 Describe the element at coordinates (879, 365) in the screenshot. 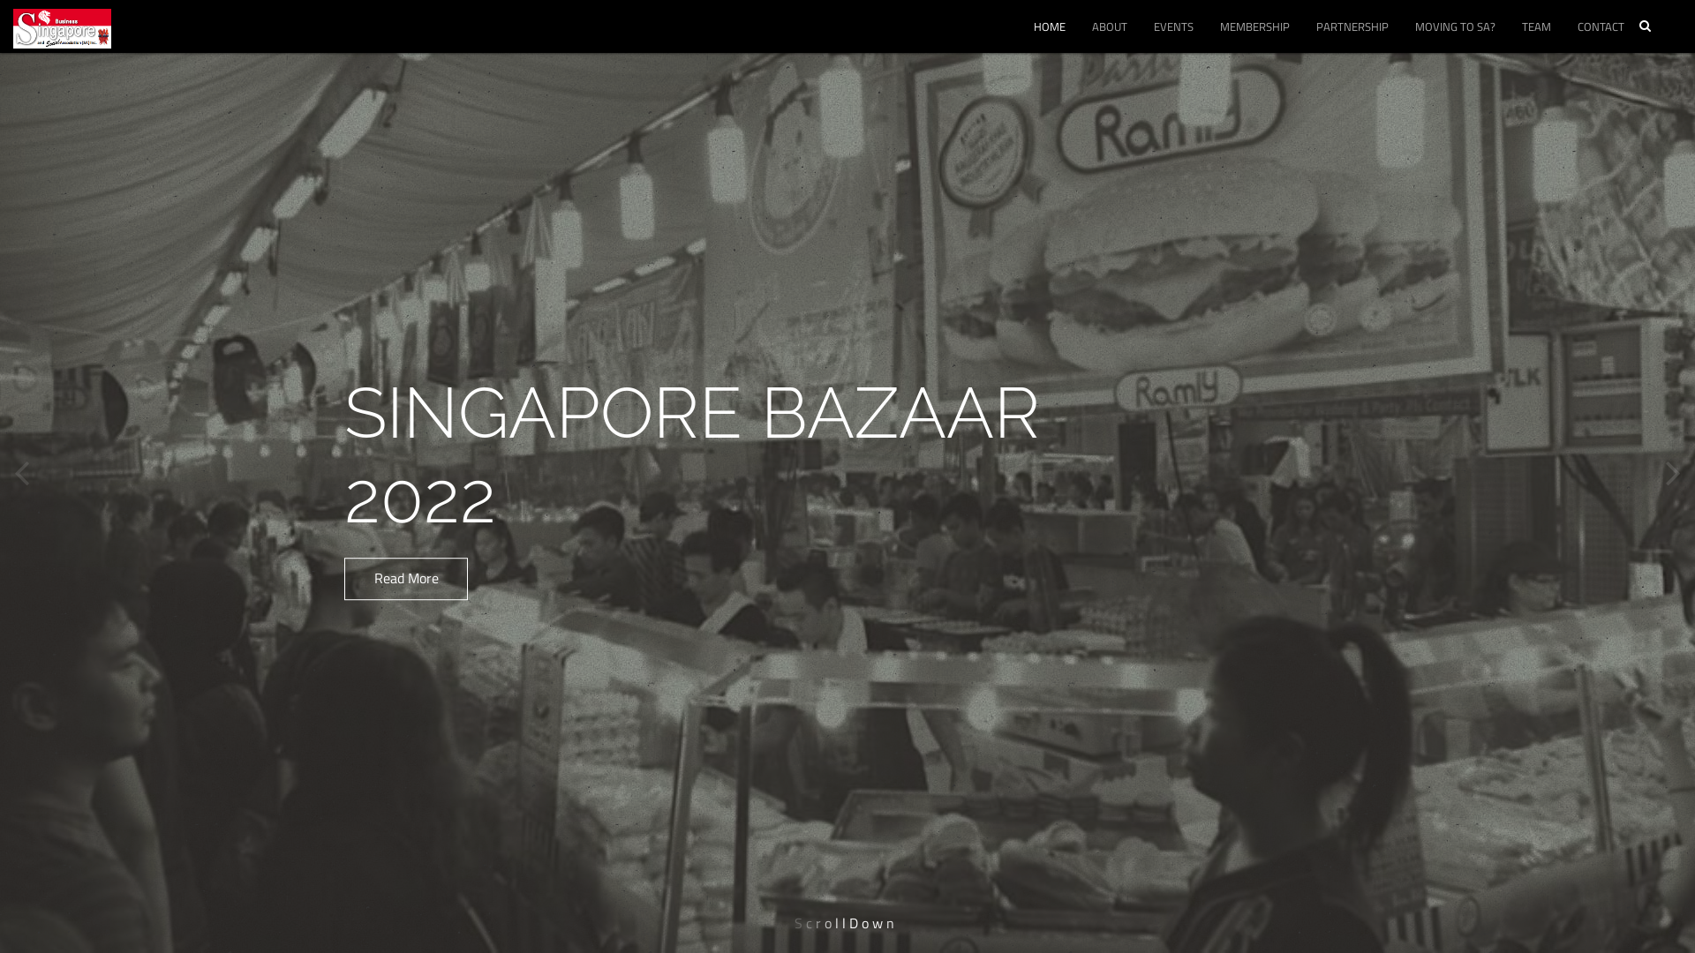

I see `LATEST` at that location.